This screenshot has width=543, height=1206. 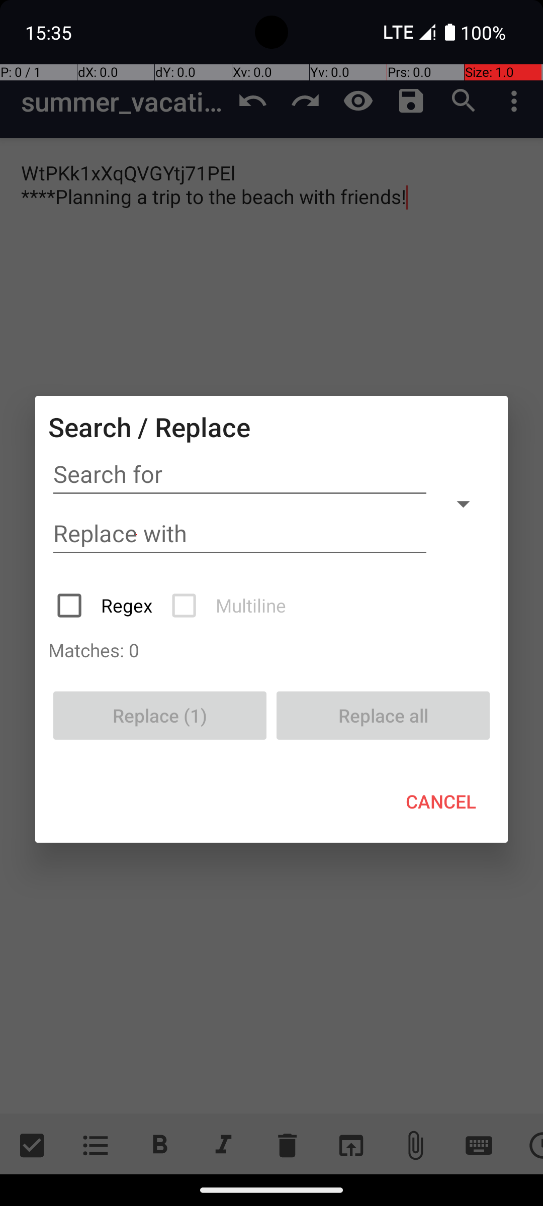 What do you see at coordinates (106, 606) in the screenshot?
I see `Regex` at bounding box center [106, 606].